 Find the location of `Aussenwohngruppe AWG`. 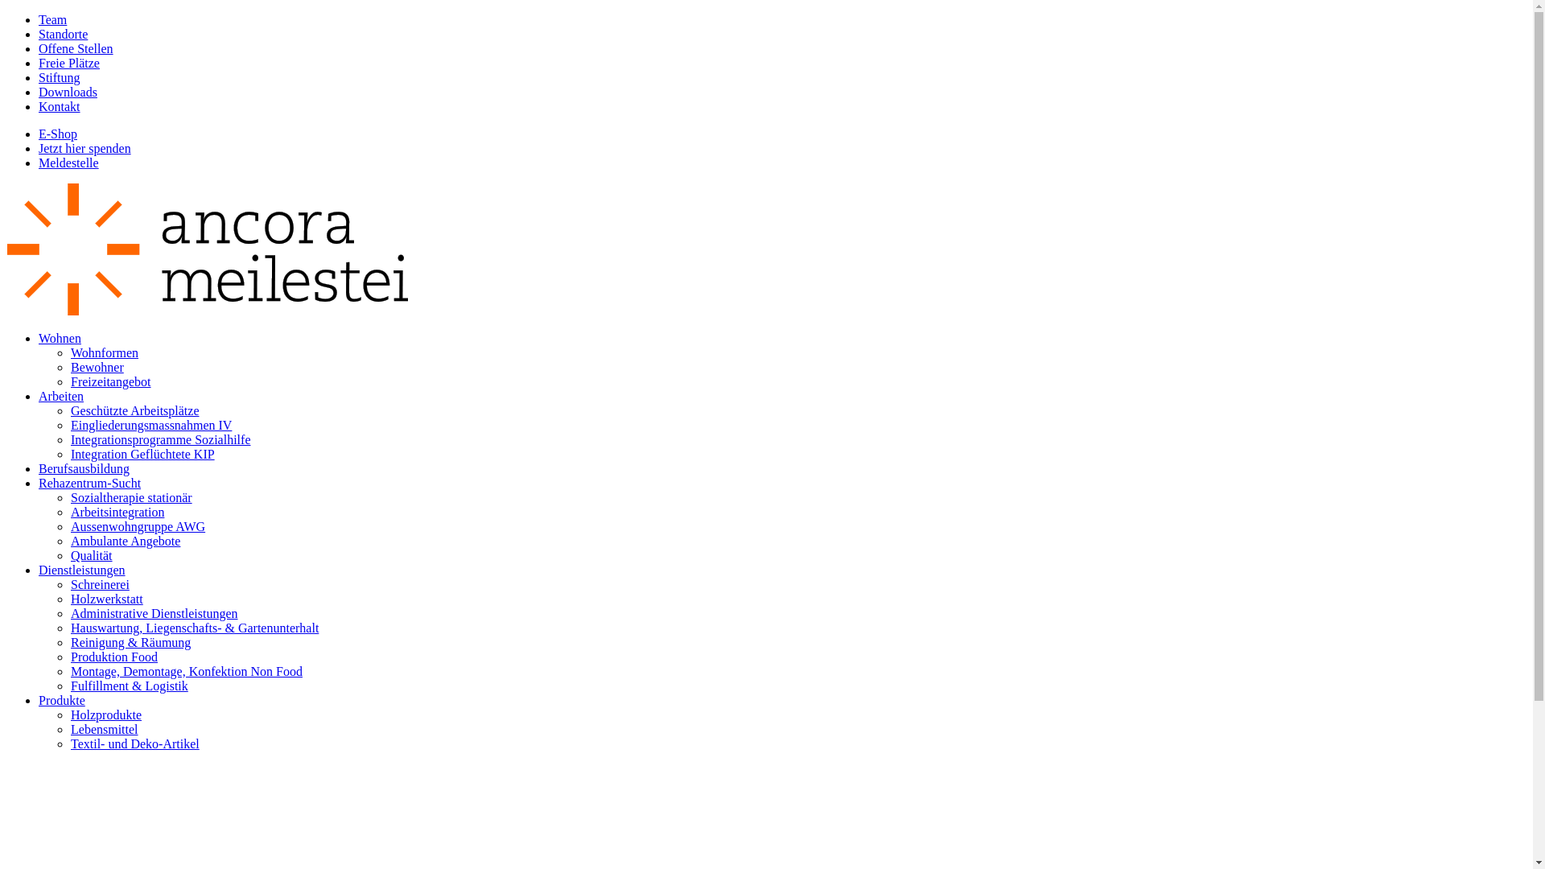

Aussenwohngruppe AWG is located at coordinates (138, 526).